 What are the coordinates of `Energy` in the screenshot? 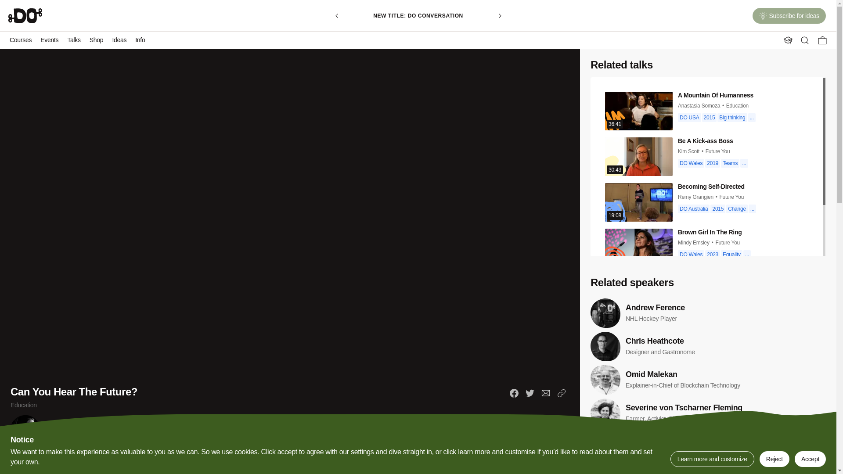 It's located at (146, 458).